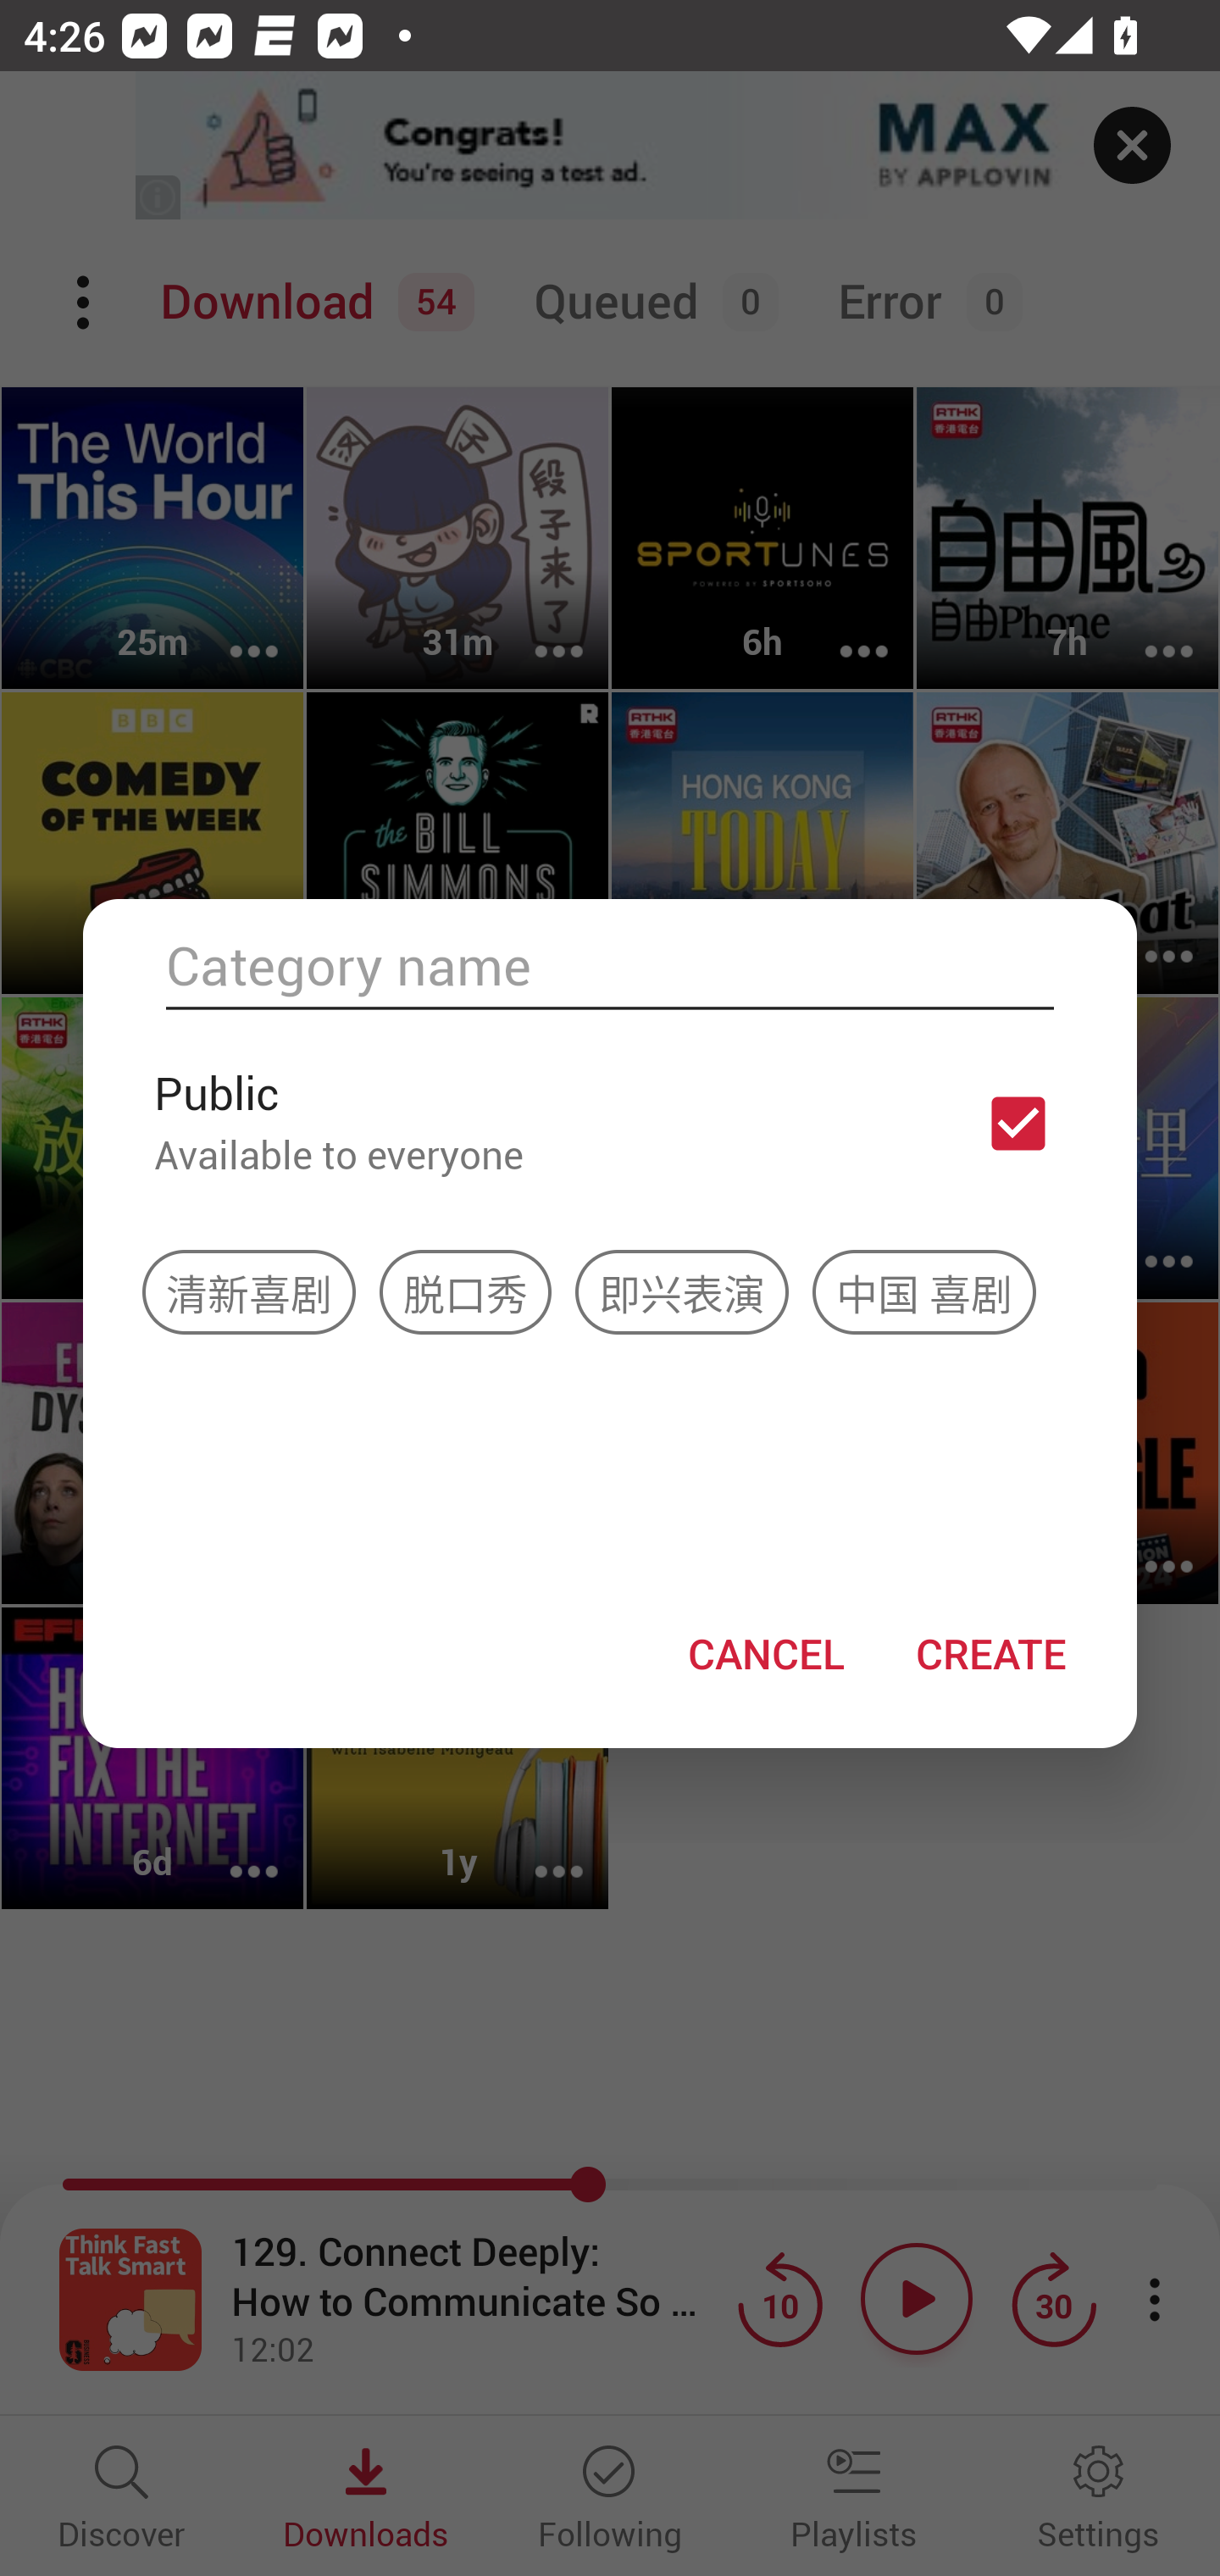  I want to click on Category name, so click(610, 966).